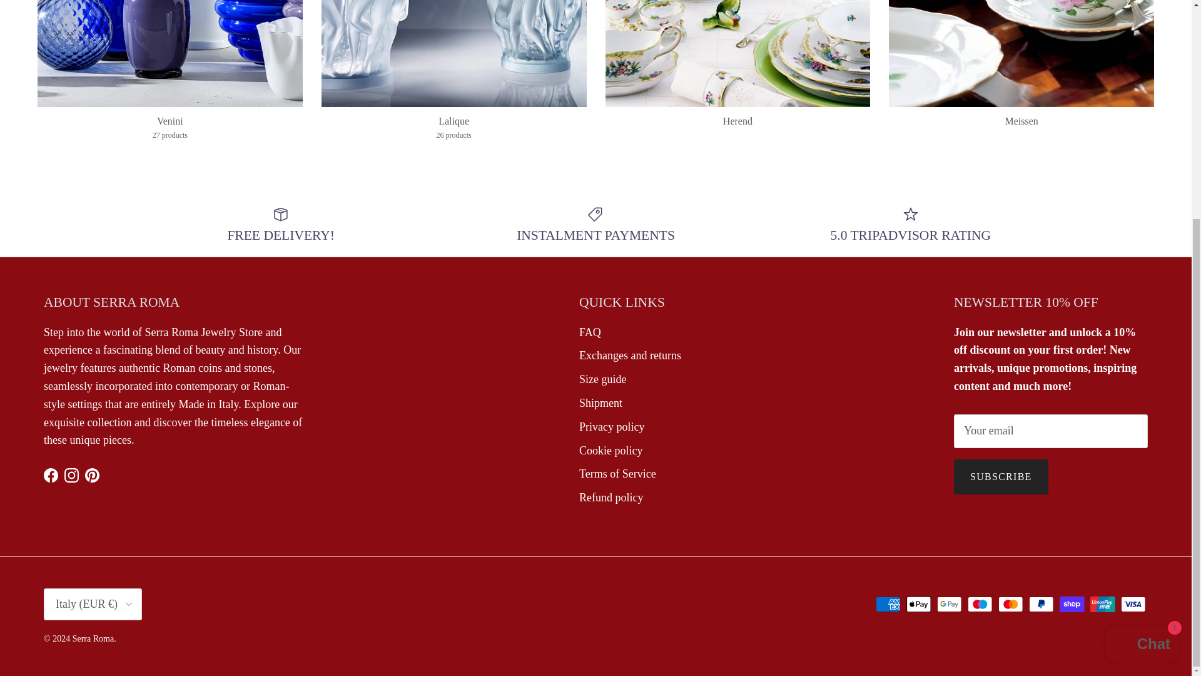  What do you see at coordinates (1141, 328) in the screenshot?
I see `Shopify online store chat` at bounding box center [1141, 328].